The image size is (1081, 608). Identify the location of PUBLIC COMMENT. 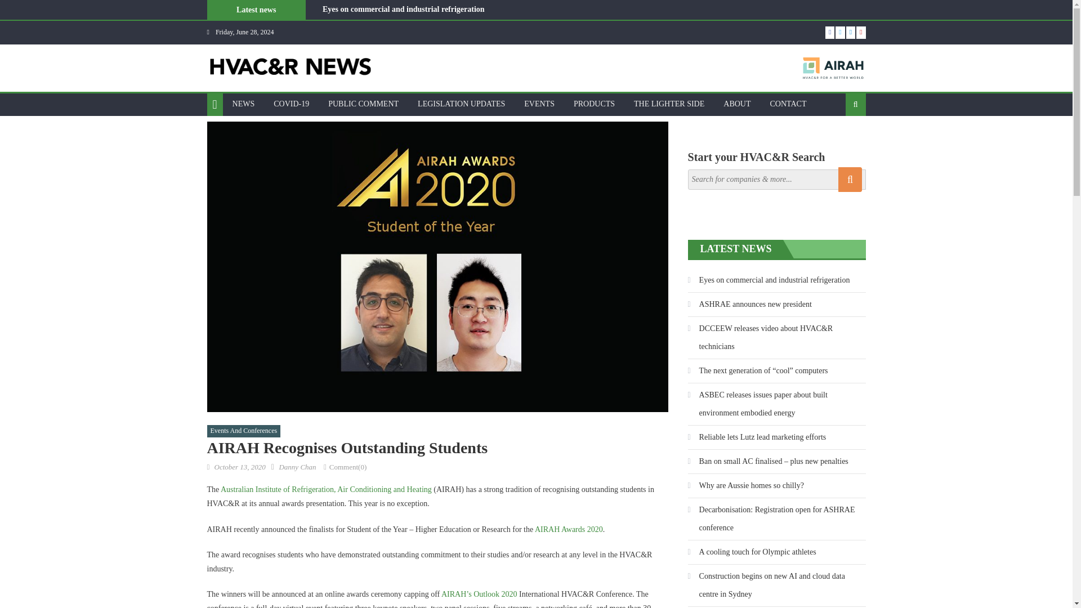
(364, 104).